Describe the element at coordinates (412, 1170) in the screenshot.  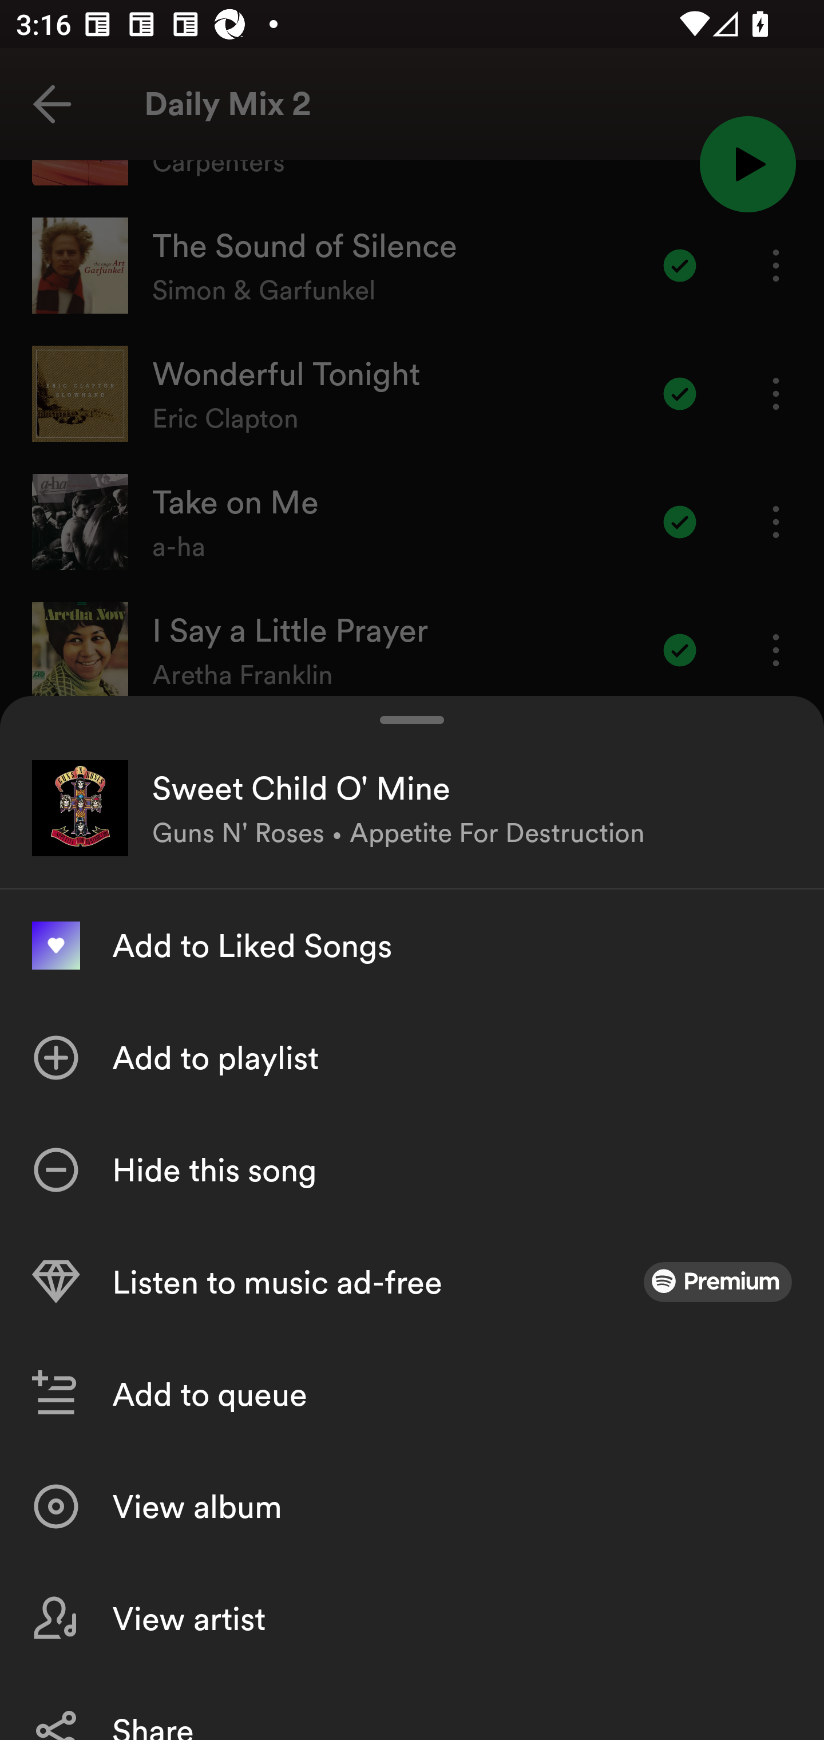
I see `Hide this song` at that location.